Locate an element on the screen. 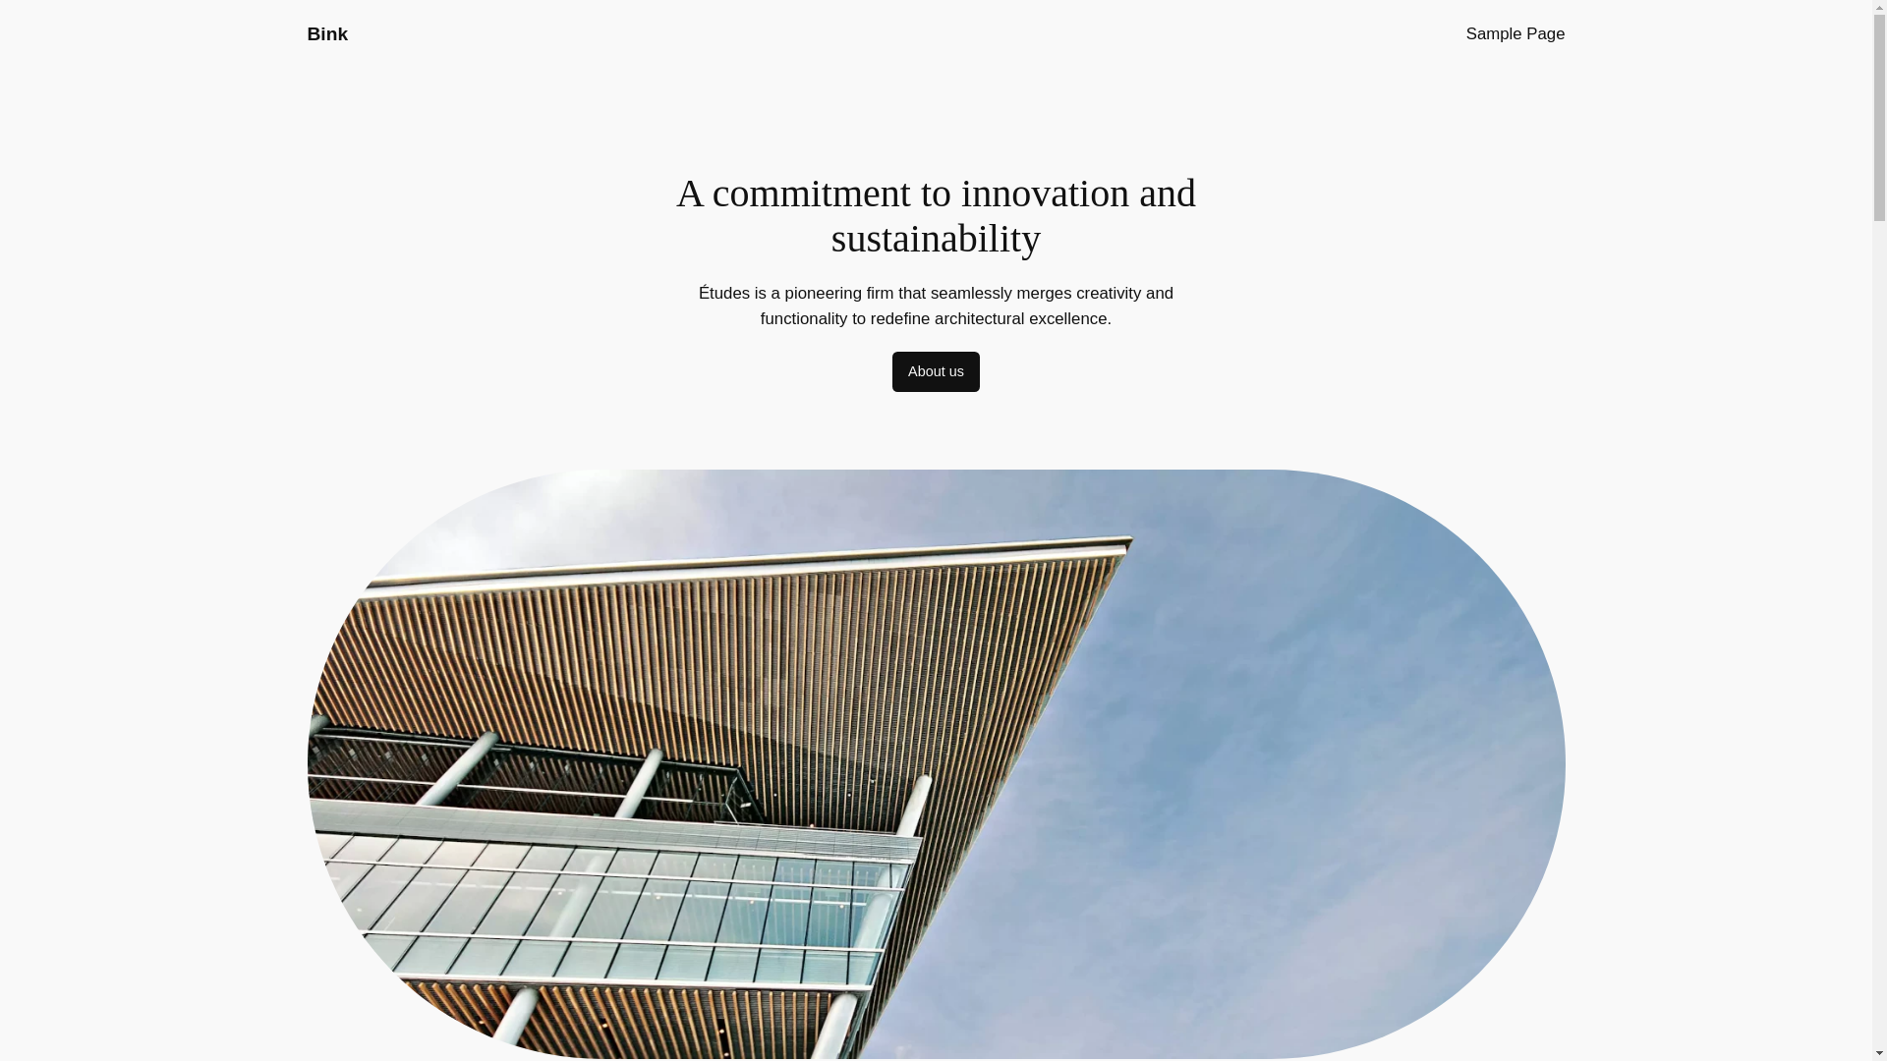  About us is located at coordinates (936, 371).